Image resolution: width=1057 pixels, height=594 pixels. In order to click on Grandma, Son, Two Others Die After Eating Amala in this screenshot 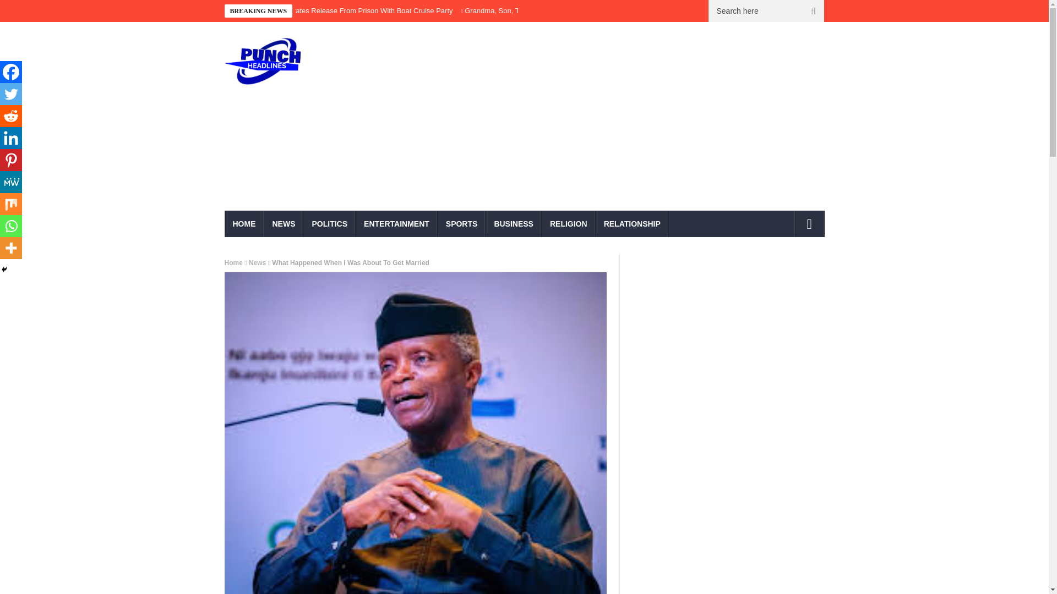, I will do `click(545, 10)`.